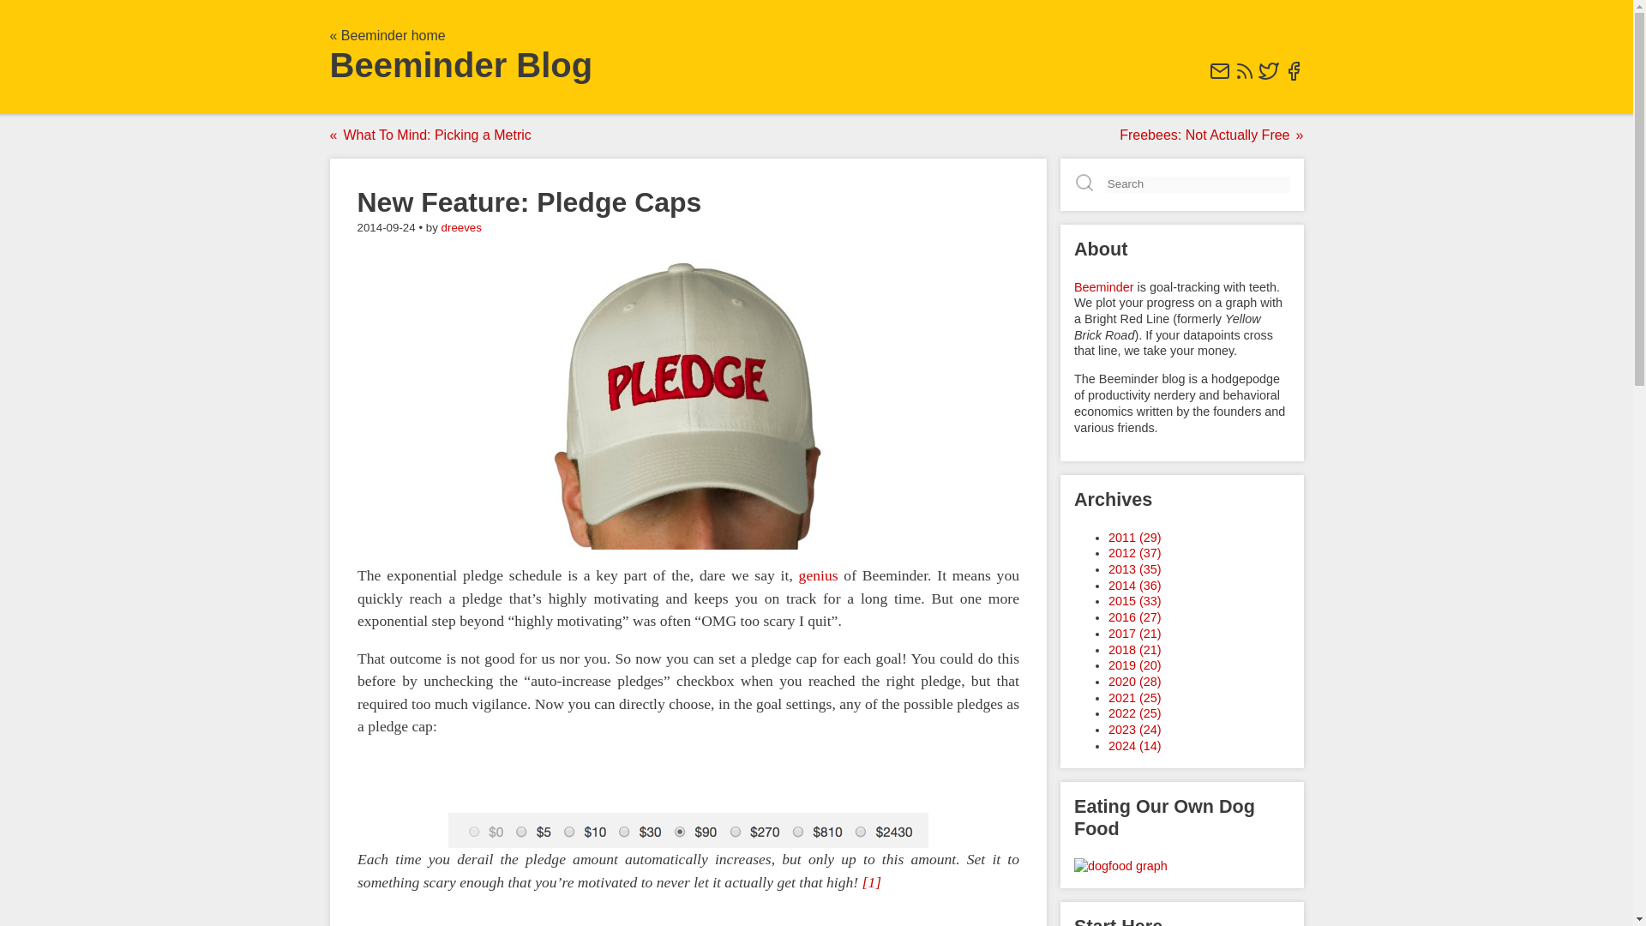 Image resolution: width=1646 pixels, height=926 pixels. Describe the element at coordinates (461, 228) in the screenshot. I see `dreeves` at that location.